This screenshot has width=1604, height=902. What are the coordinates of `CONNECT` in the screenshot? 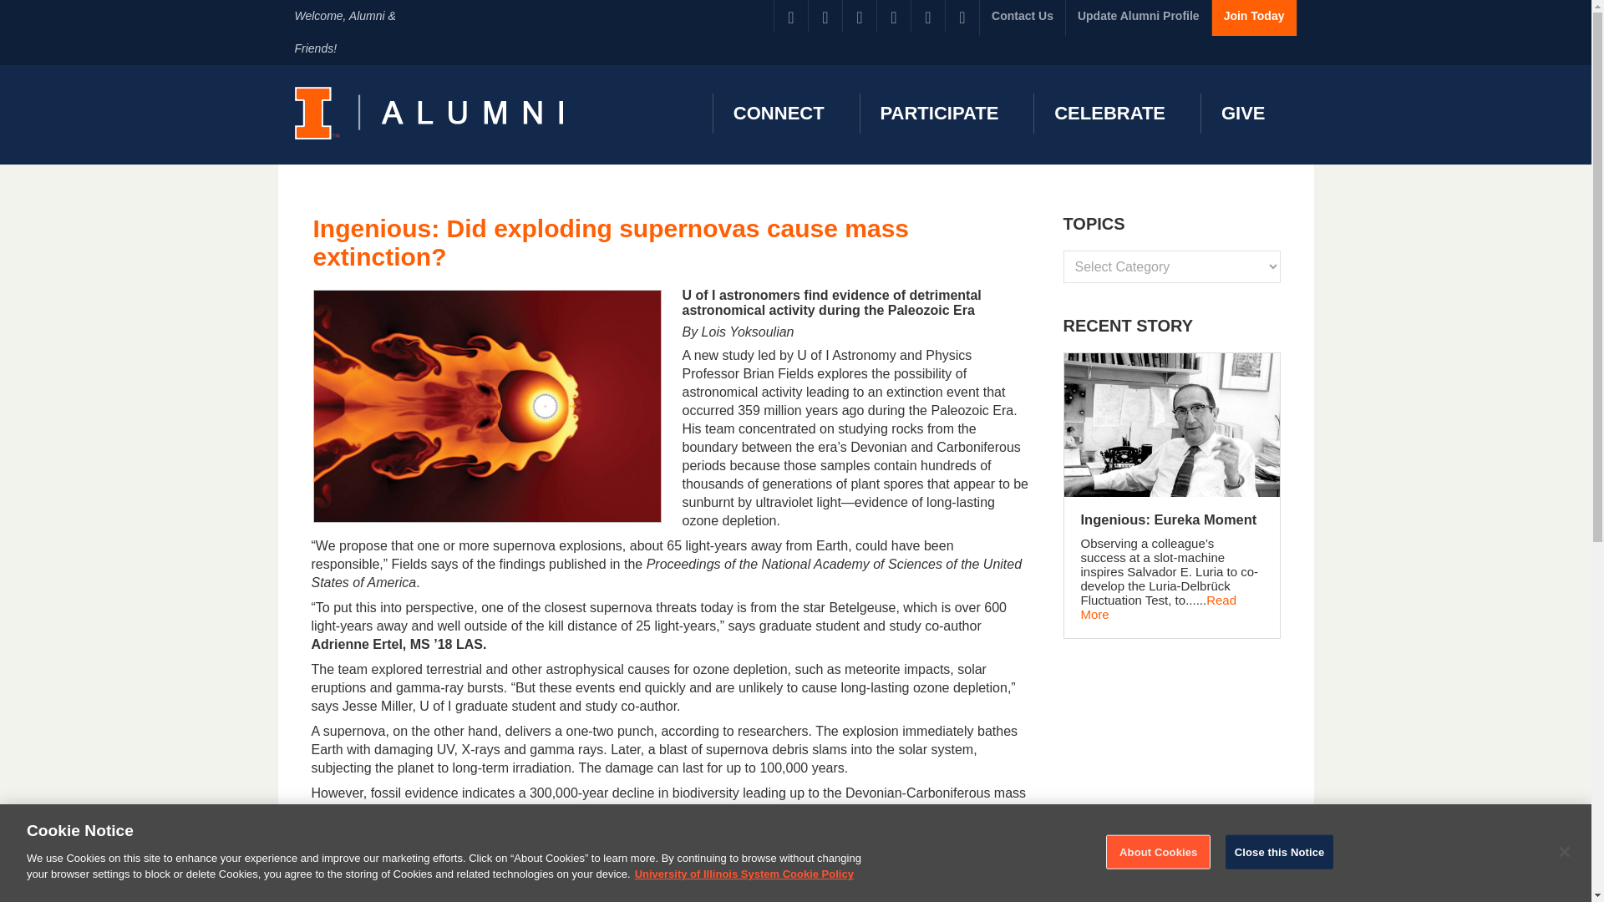 It's located at (776, 114).